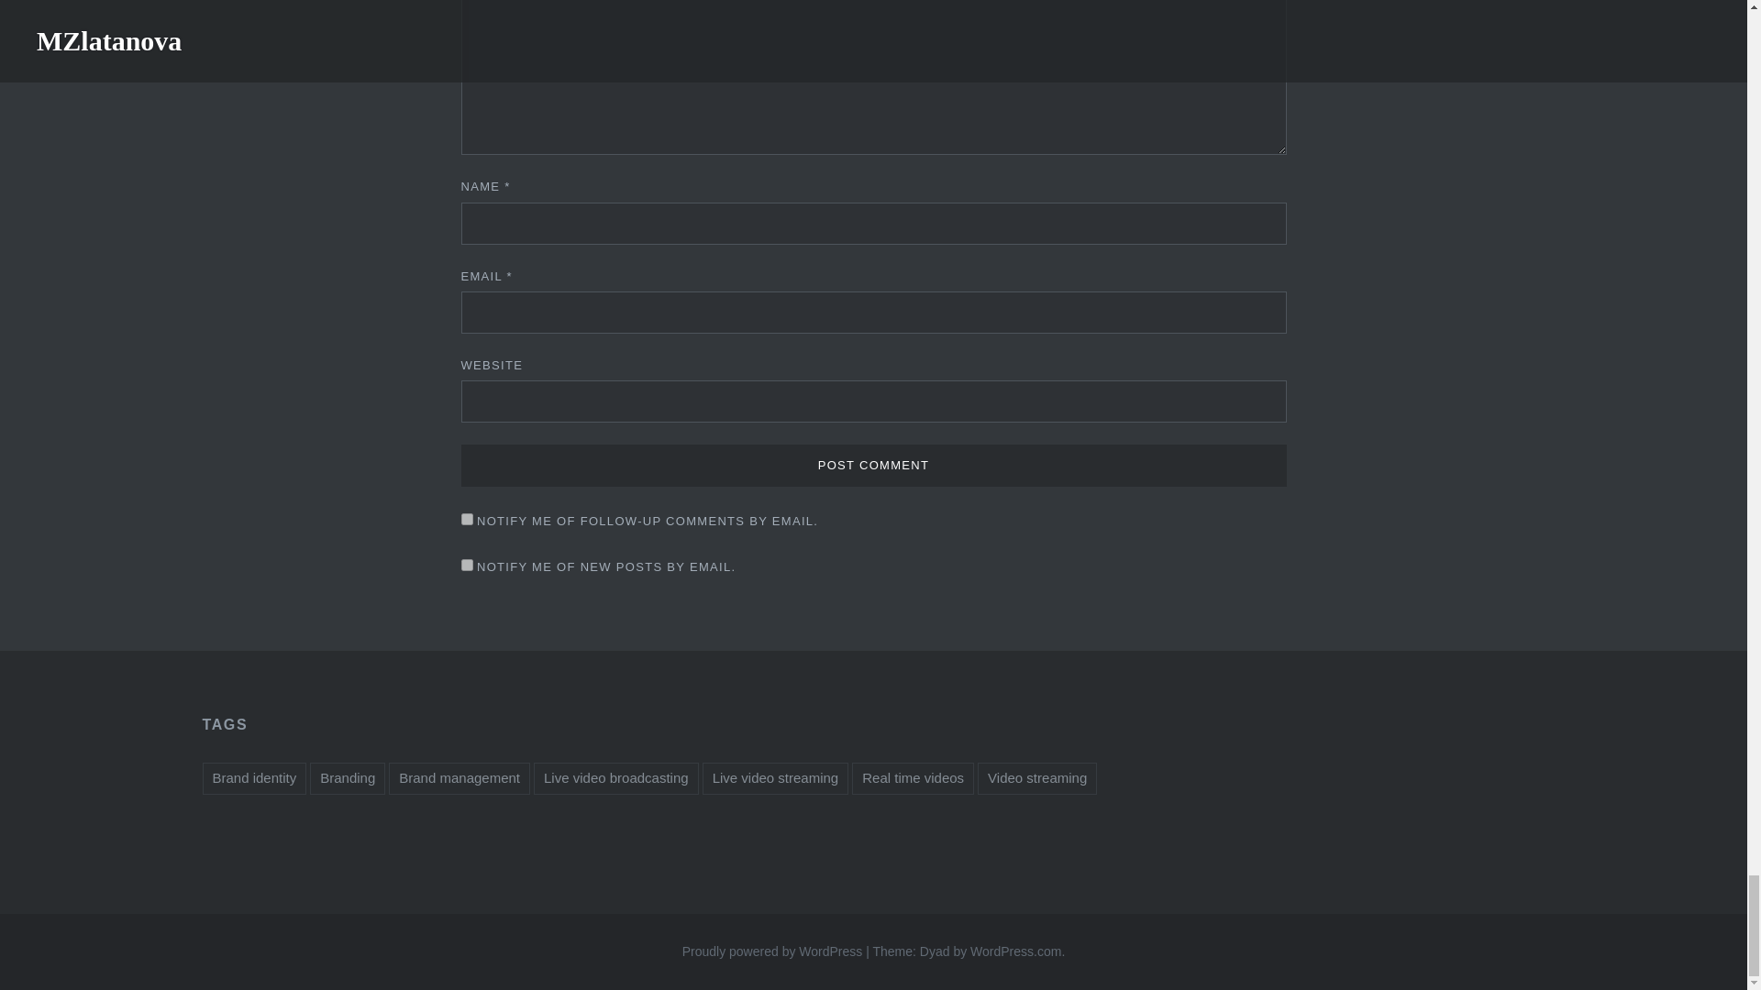  Describe the element at coordinates (872, 466) in the screenshot. I see `Post Comment` at that location.